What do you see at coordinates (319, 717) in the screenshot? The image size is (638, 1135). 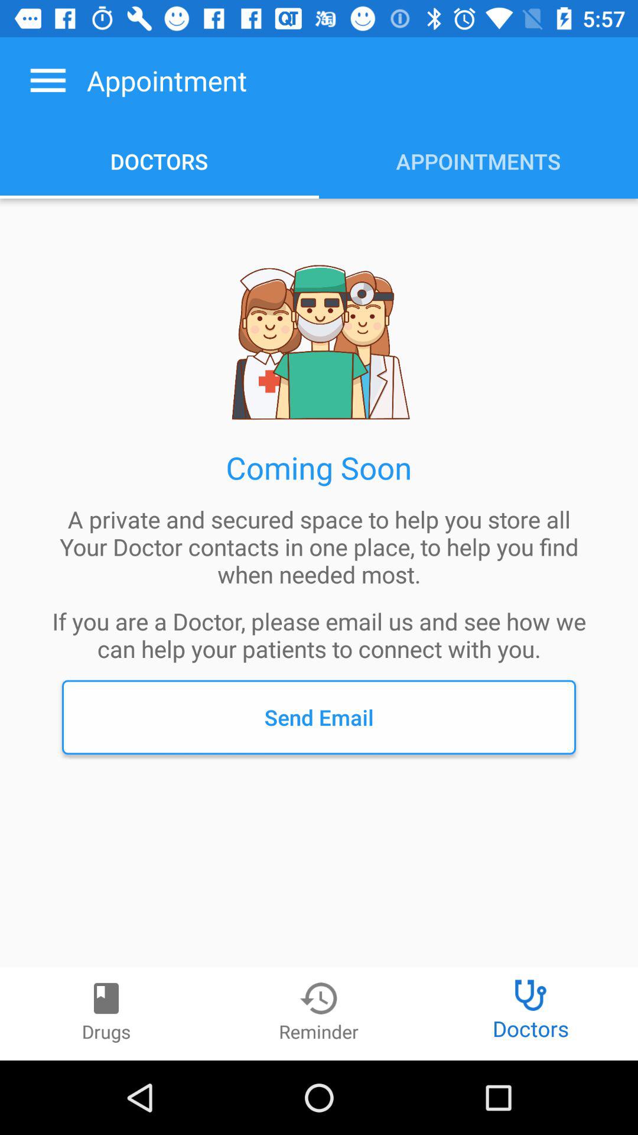 I see `launch send email item` at bounding box center [319, 717].